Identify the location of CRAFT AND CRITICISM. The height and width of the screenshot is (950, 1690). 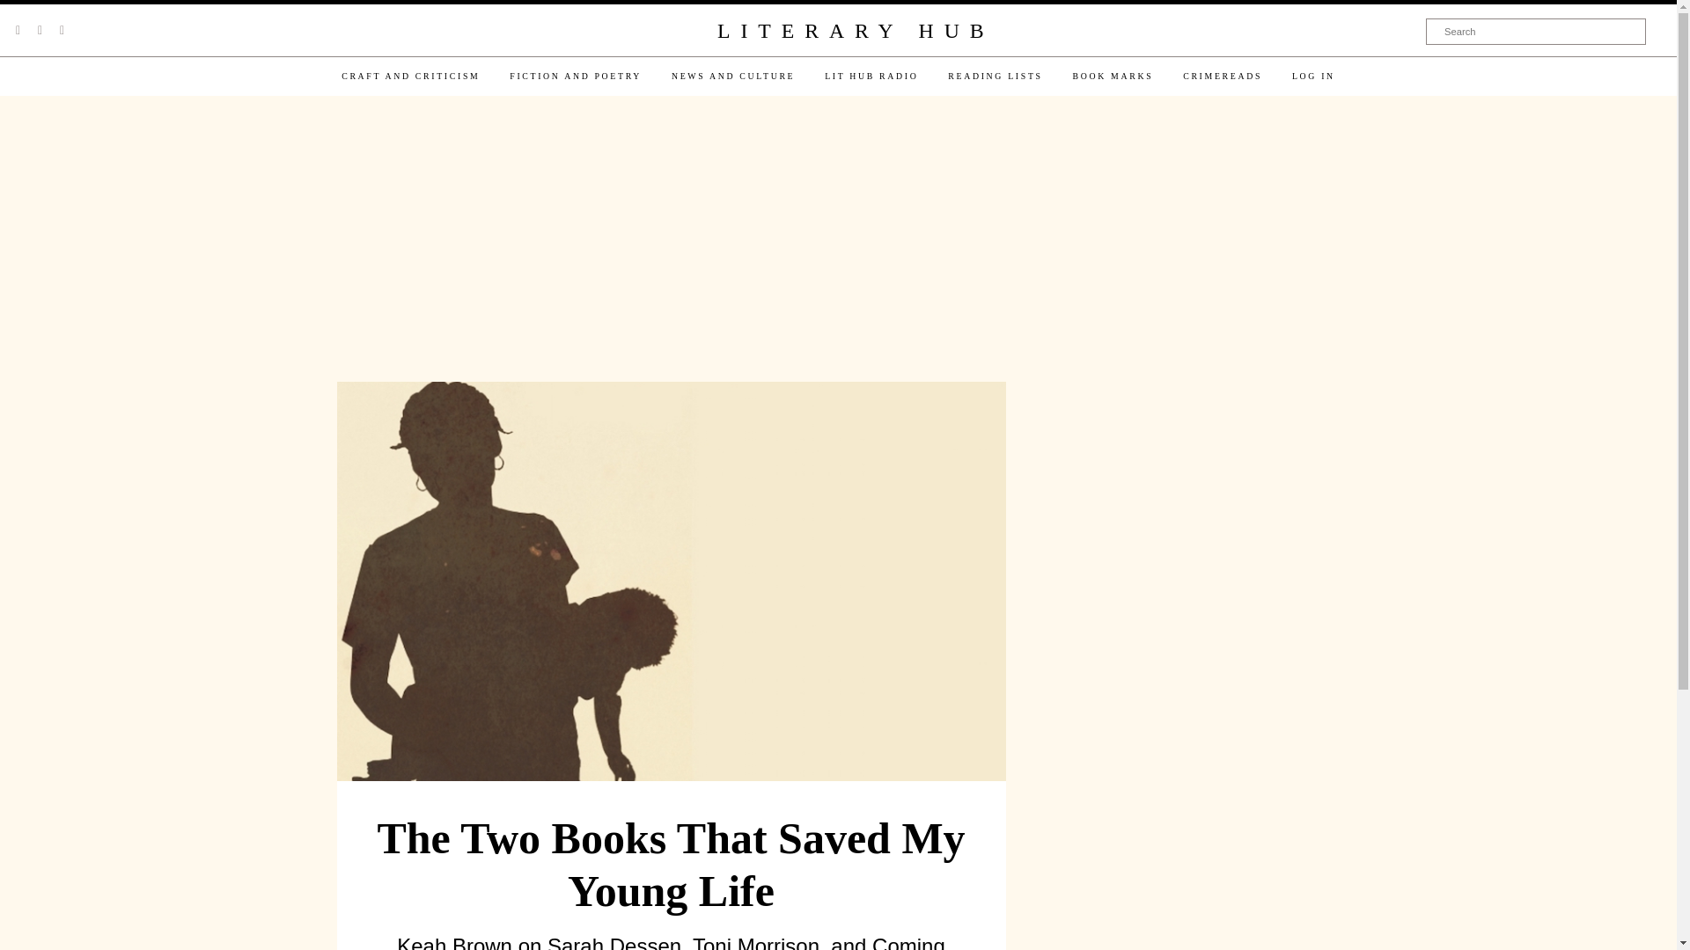
(410, 76).